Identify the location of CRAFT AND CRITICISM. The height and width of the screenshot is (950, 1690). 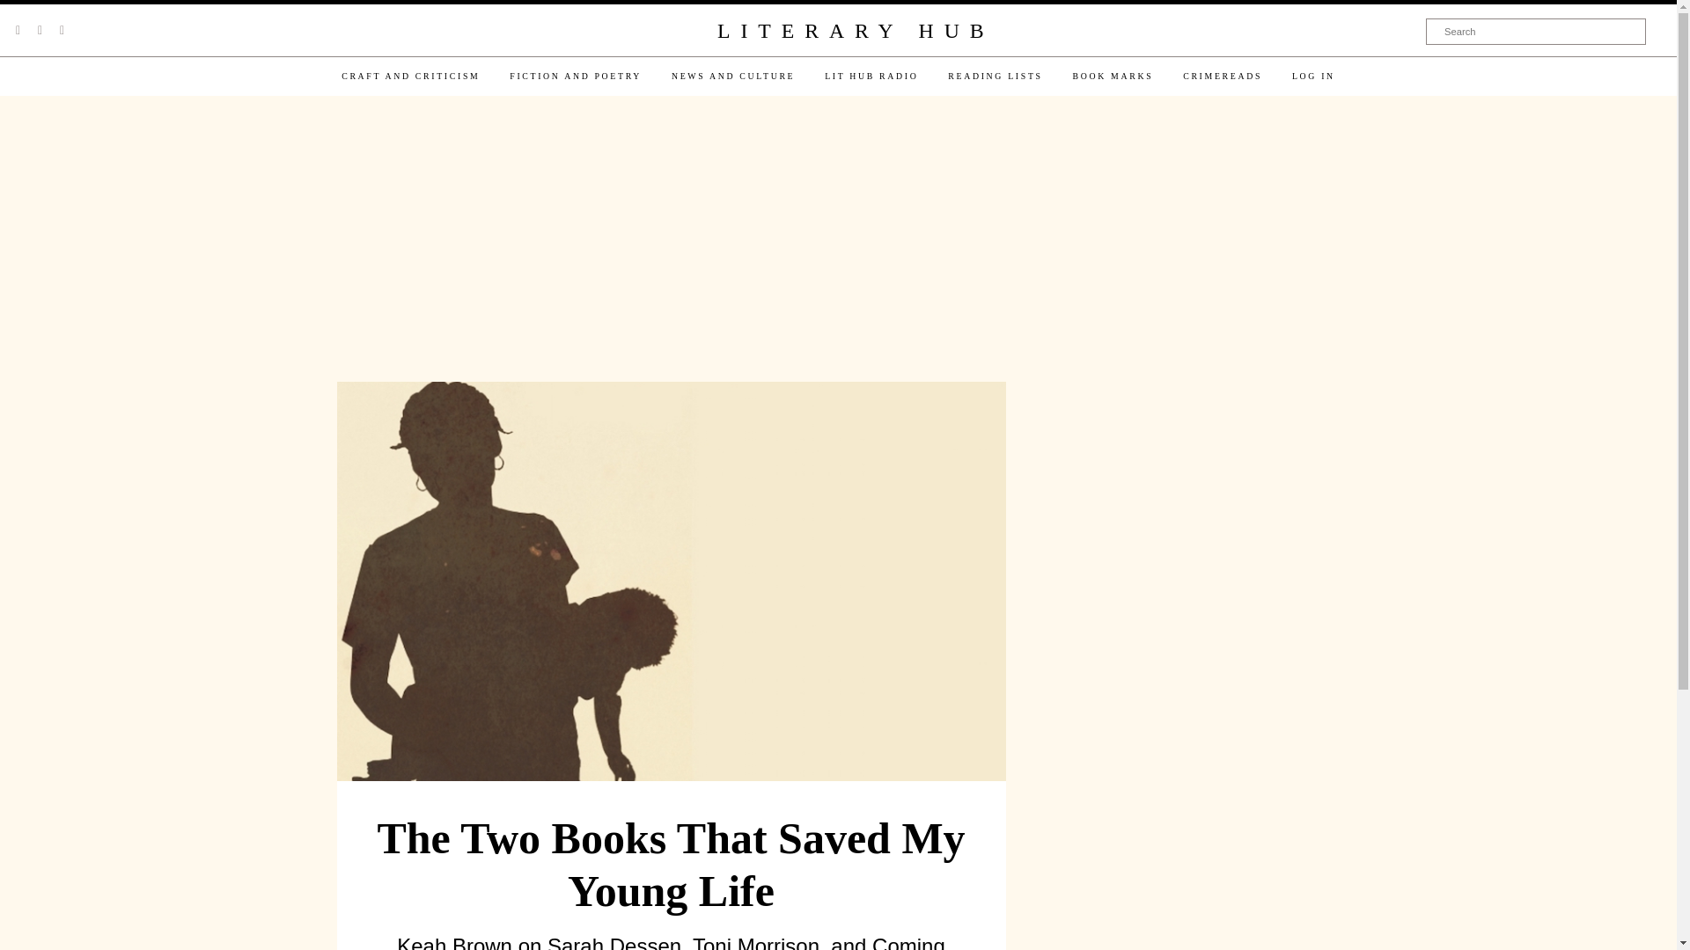
(410, 76).